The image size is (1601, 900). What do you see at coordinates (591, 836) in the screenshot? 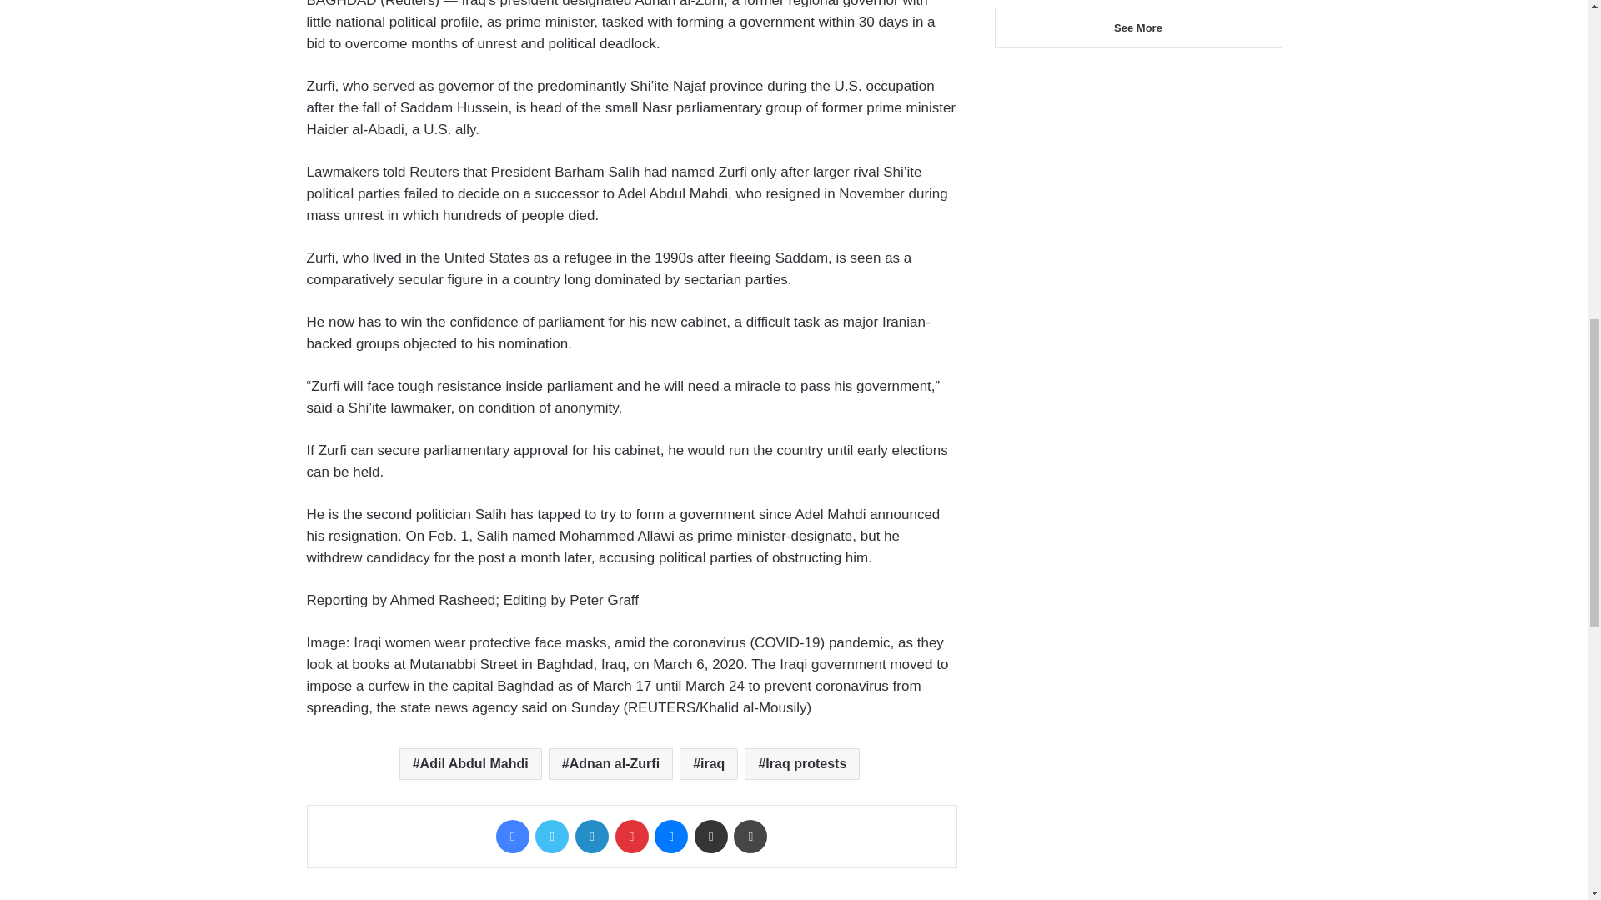
I see `LinkedIn` at bounding box center [591, 836].